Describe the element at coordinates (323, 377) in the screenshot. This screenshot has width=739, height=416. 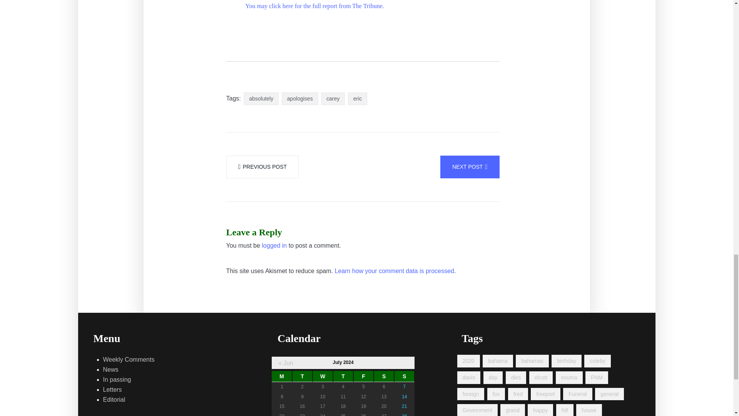
I see `Wednesday` at that location.